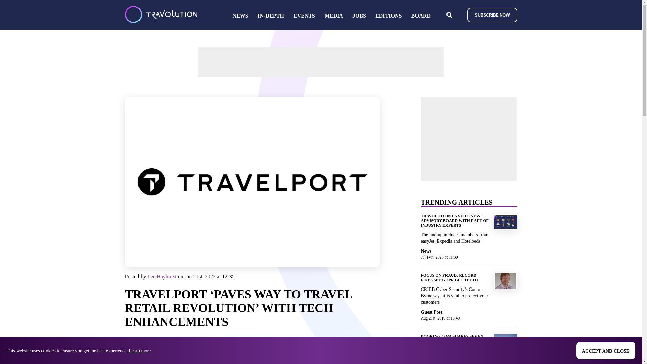 This screenshot has width=647, height=364. What do you see at coordinates (162, 276) in the screenshot?
I see `Lee Hayhurst` at bounding box center [162, 276].